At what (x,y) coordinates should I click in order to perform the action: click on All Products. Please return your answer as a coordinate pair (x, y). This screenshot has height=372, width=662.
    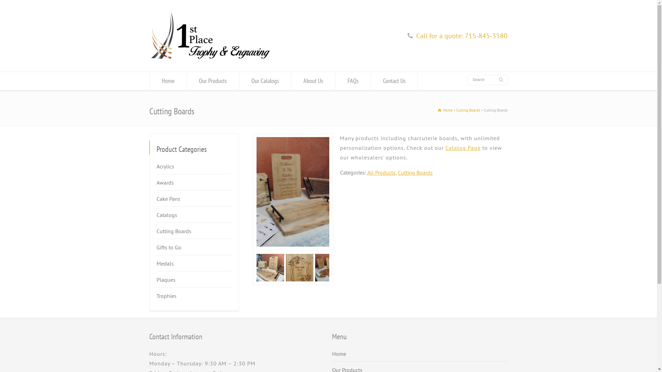
    Looking at the image, I should click on (381, 173).